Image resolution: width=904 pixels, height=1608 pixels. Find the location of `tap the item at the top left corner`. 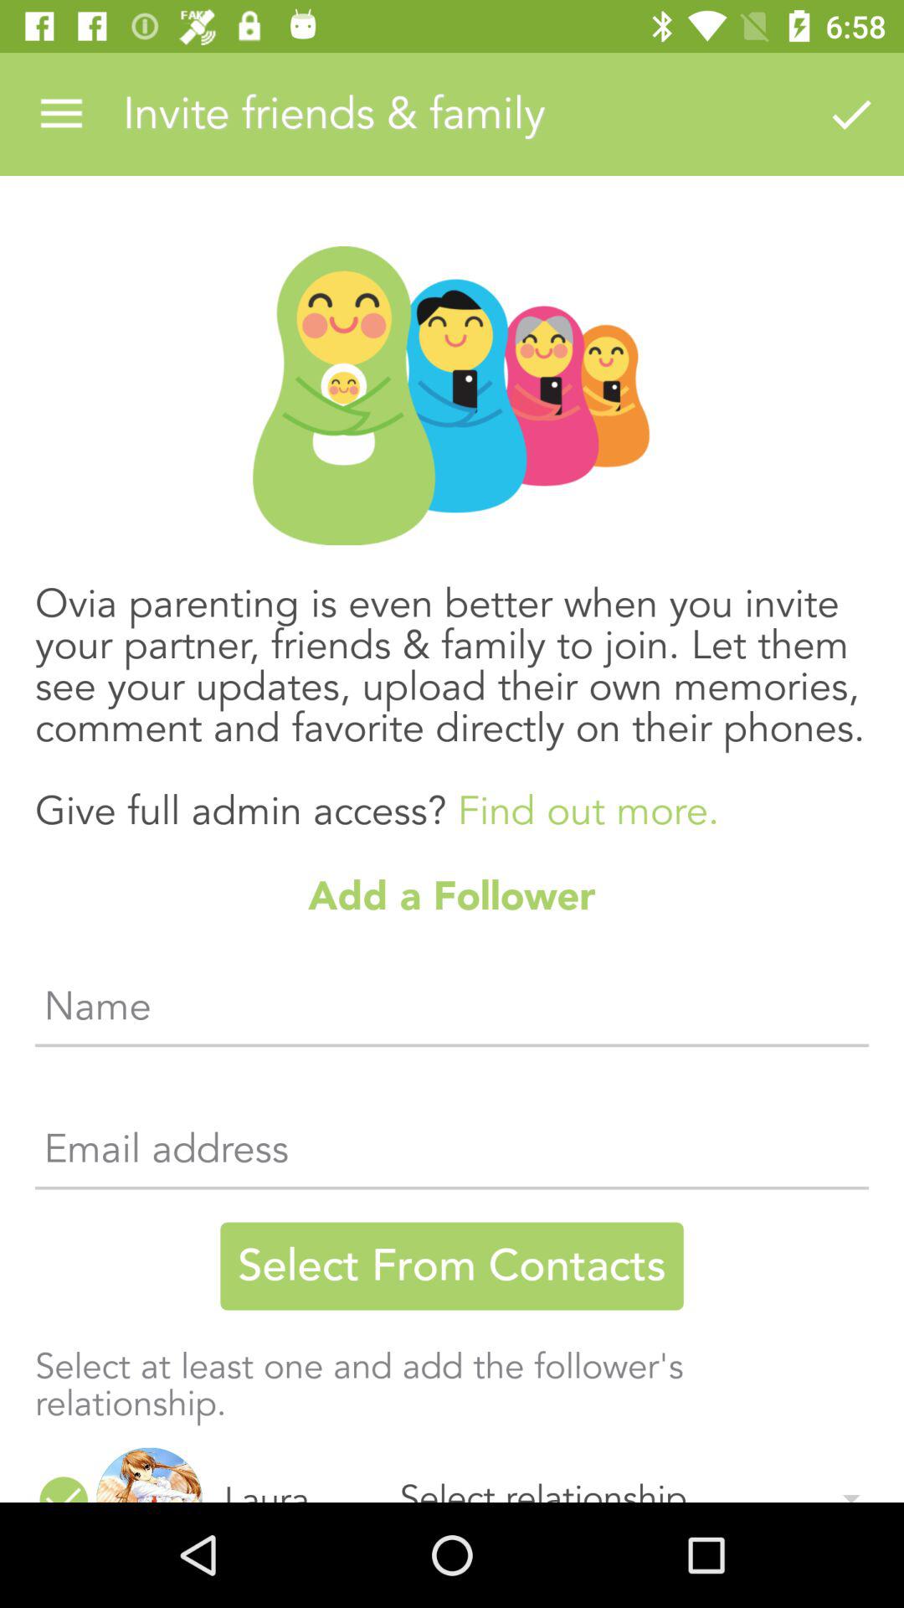

tap the item at the top left corner is located at coordinates (61, 114).